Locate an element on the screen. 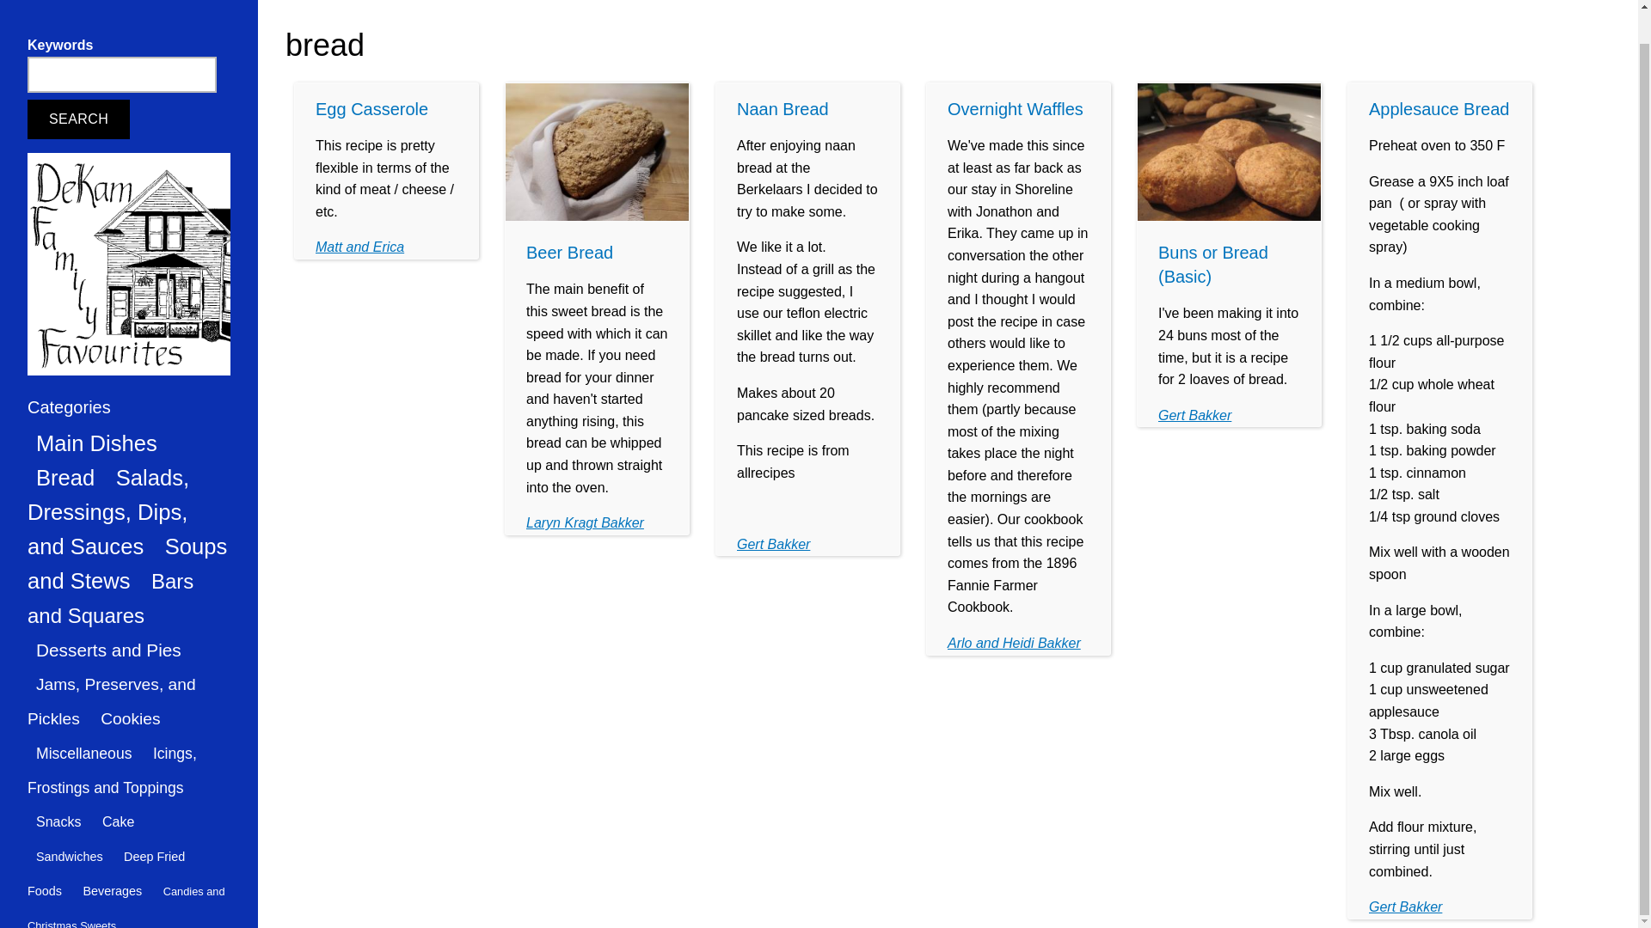  Cookies is located at coordinates (130, 686).